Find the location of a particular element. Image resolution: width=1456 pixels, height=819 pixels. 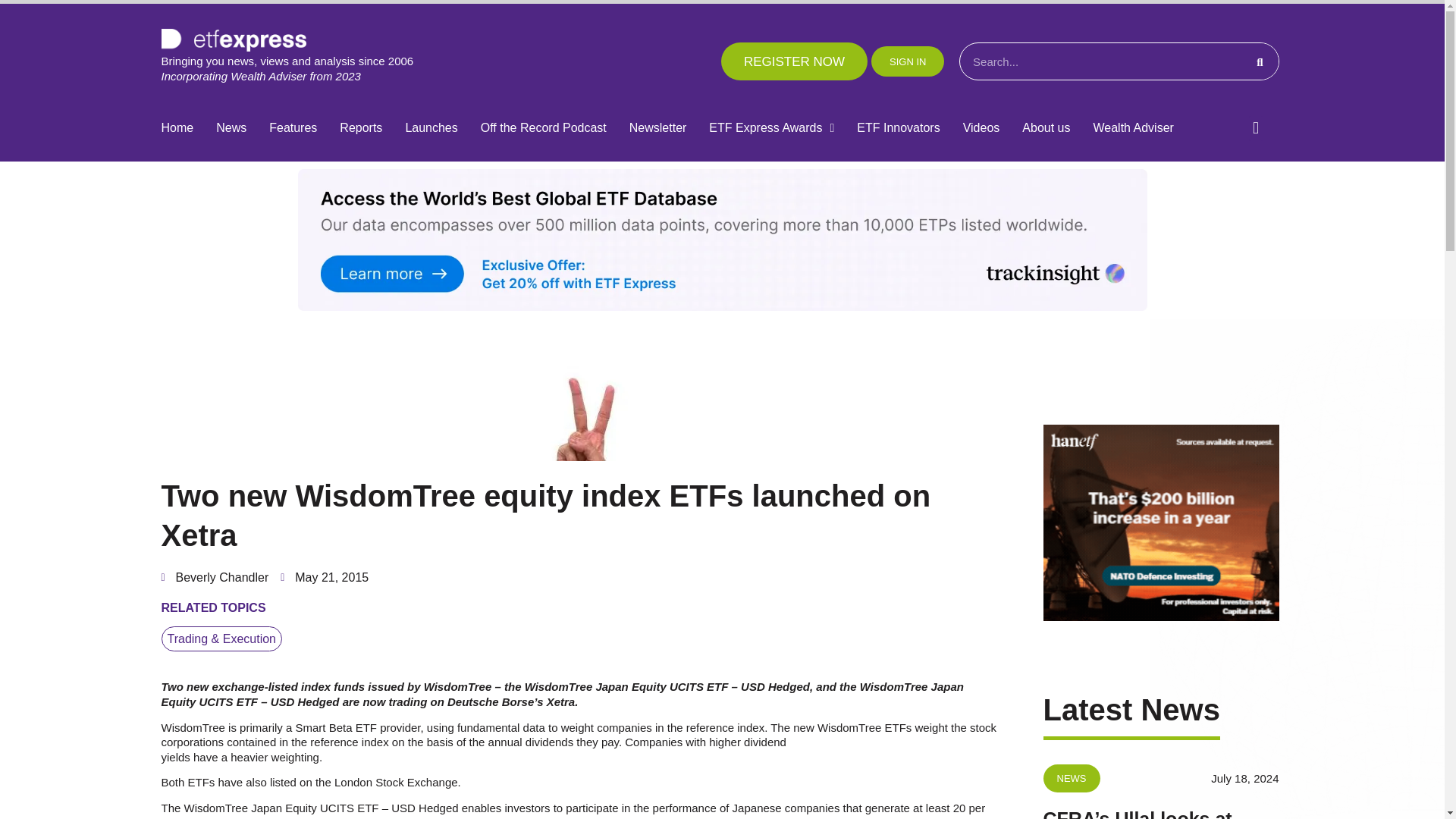

REGISTER NOW is located at coordinates (794, 61).